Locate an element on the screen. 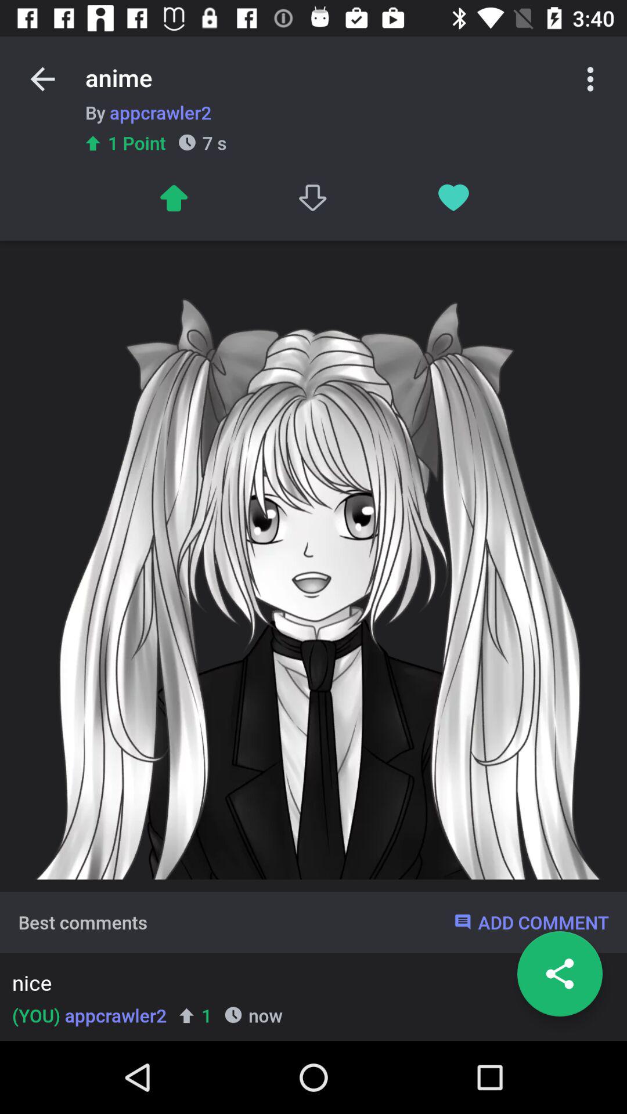  go to favorite is located at coordinates (454, 197).